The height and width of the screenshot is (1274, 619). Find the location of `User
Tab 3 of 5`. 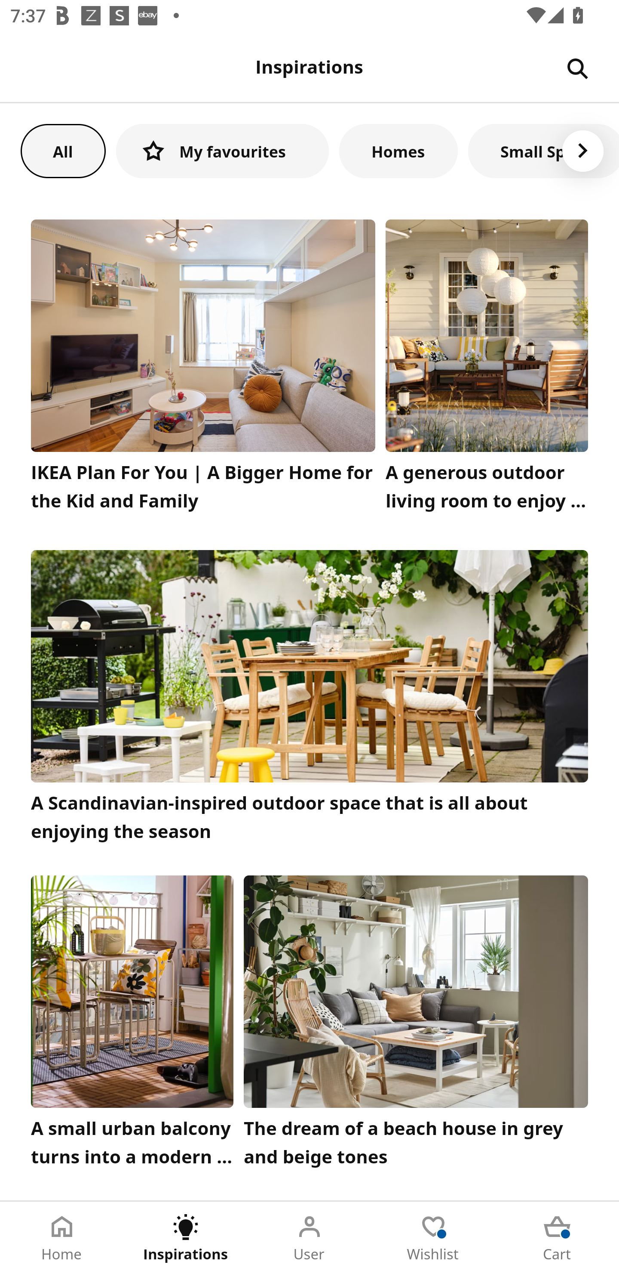

User
Tab 3 of 5 is located at coordinates (309, 1238).